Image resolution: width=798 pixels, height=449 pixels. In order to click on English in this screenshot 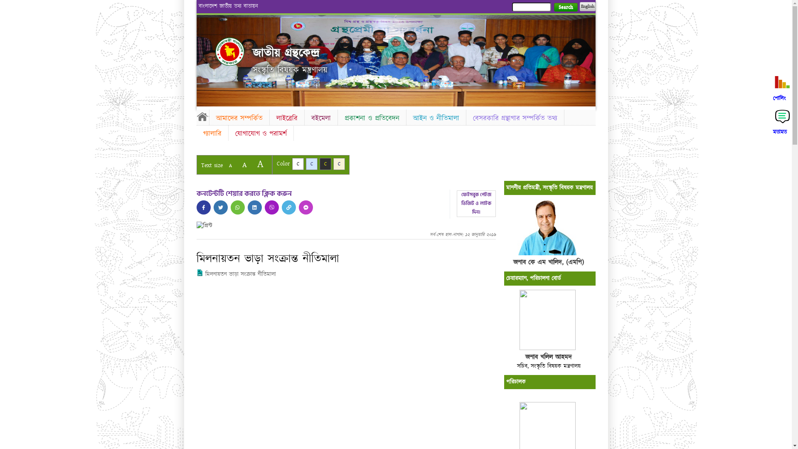, I will do `click(587, 7)`.